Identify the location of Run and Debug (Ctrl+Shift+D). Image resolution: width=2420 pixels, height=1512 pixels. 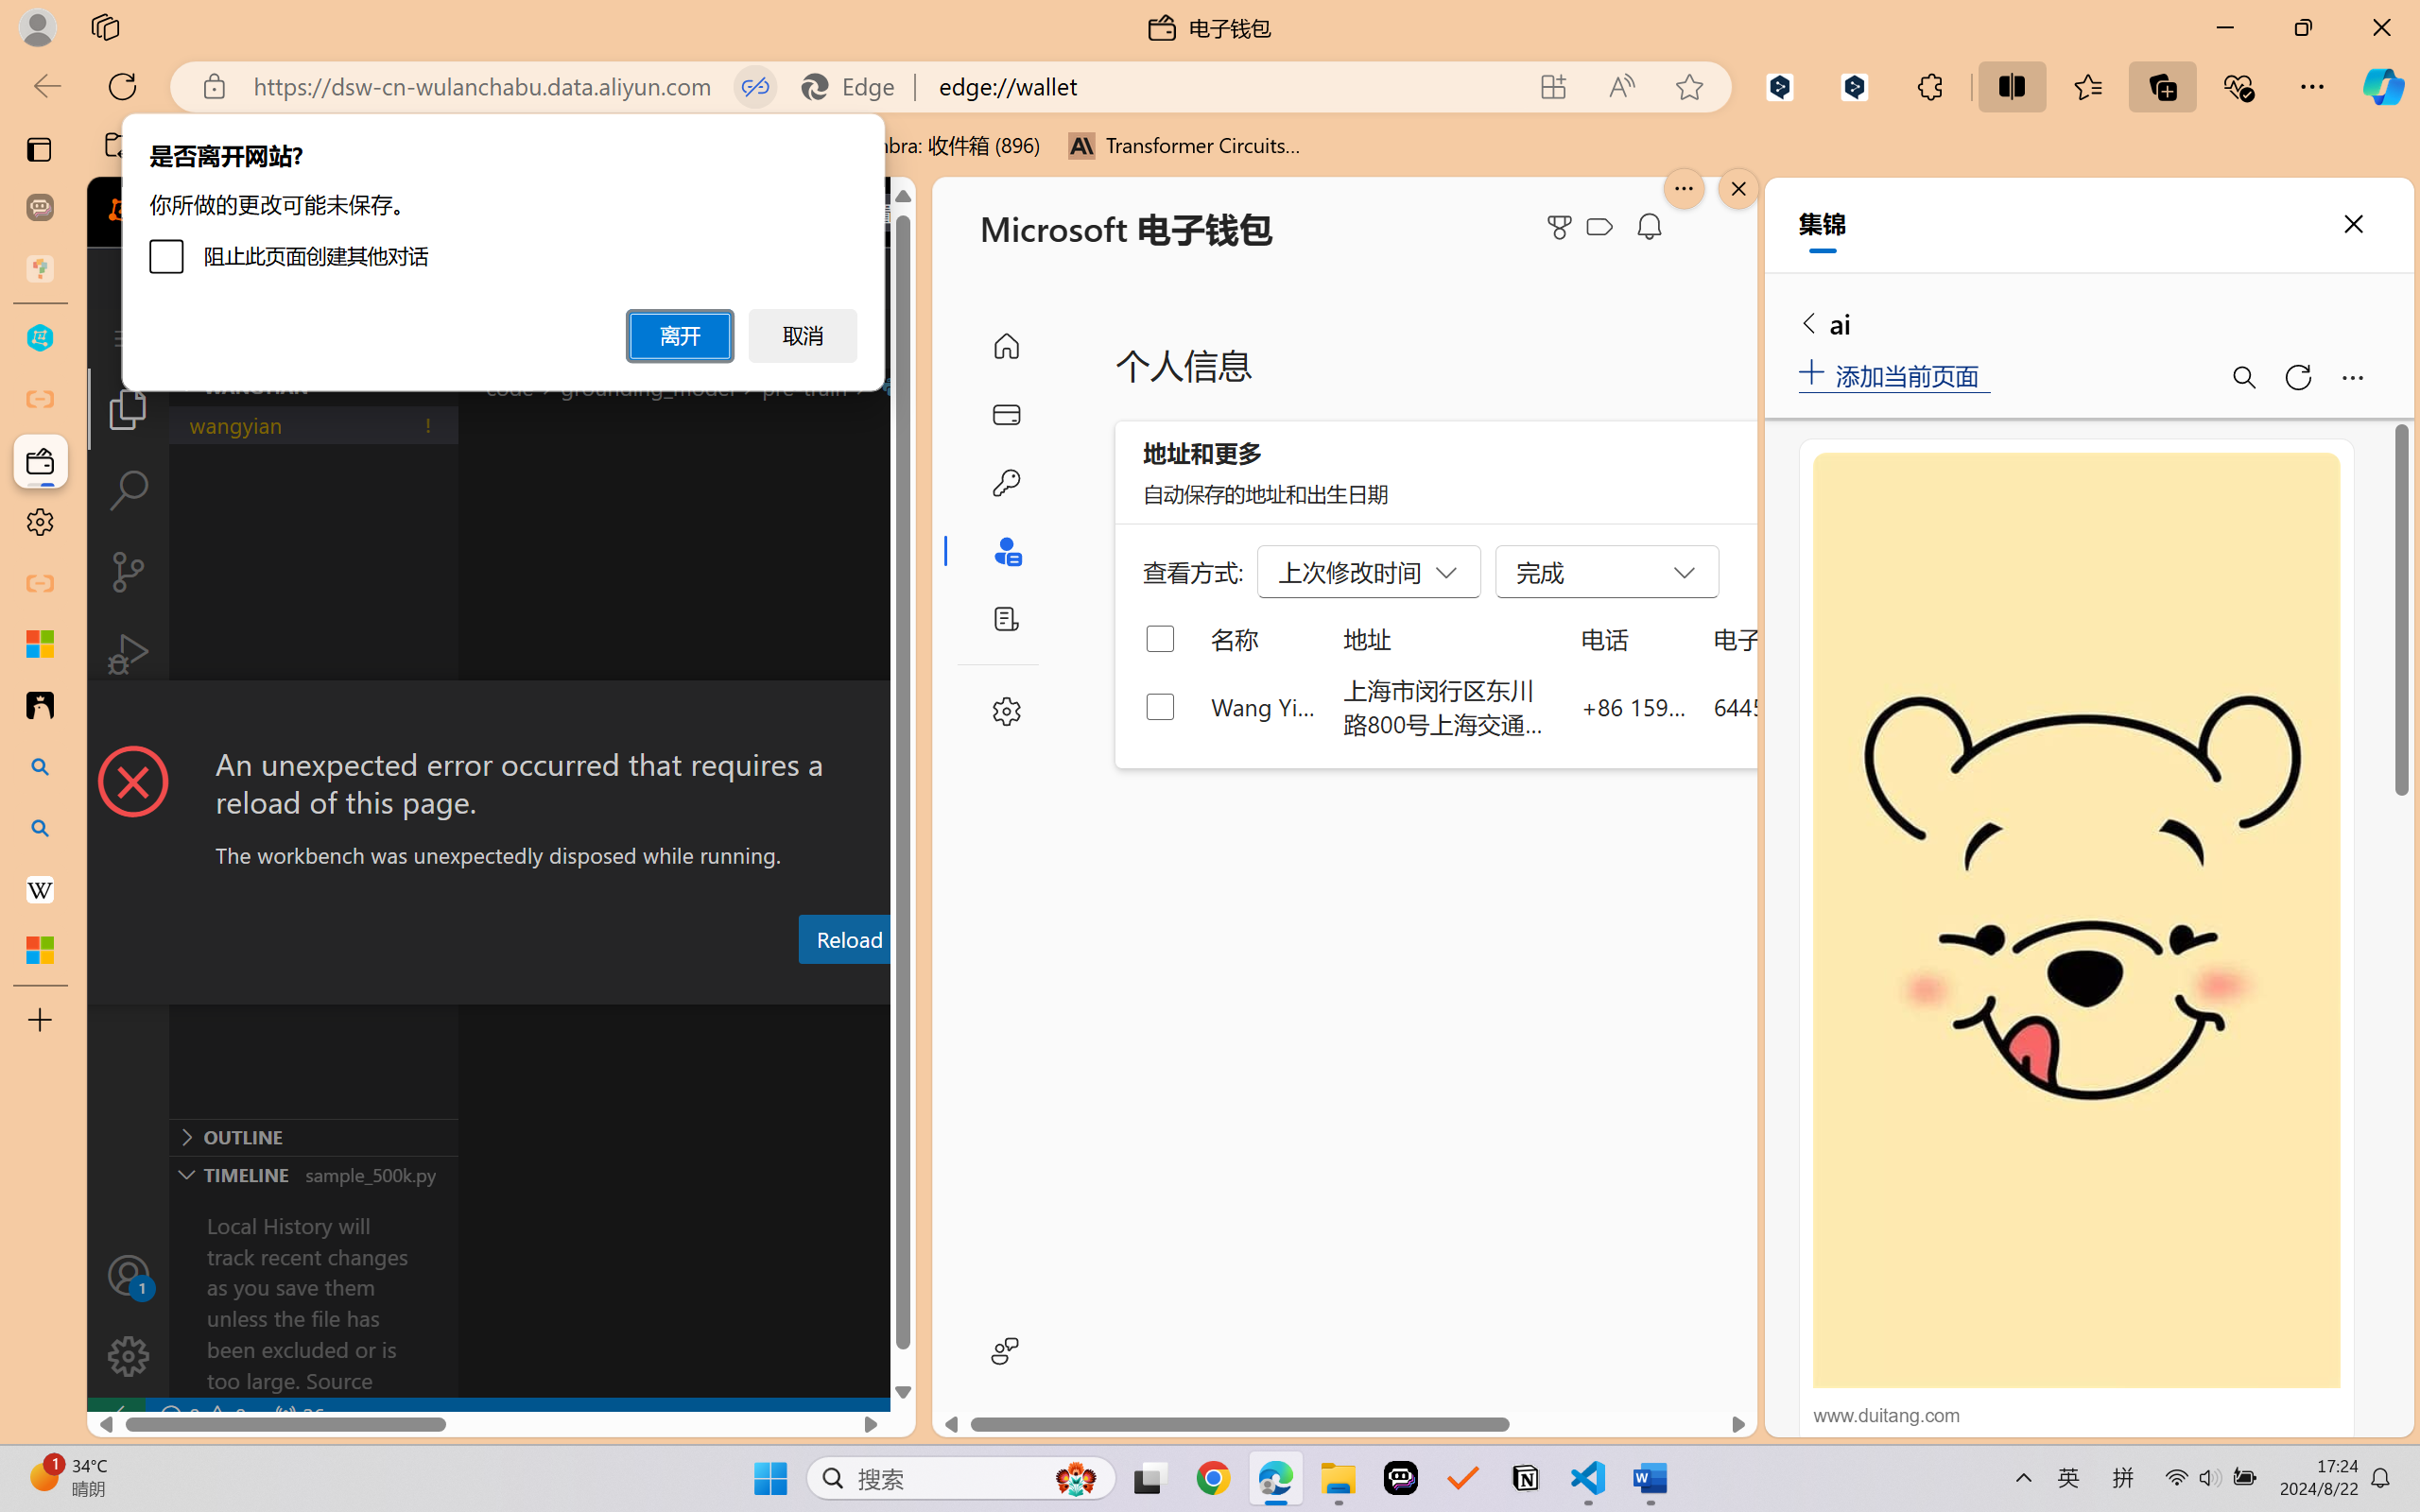
(129, 654).